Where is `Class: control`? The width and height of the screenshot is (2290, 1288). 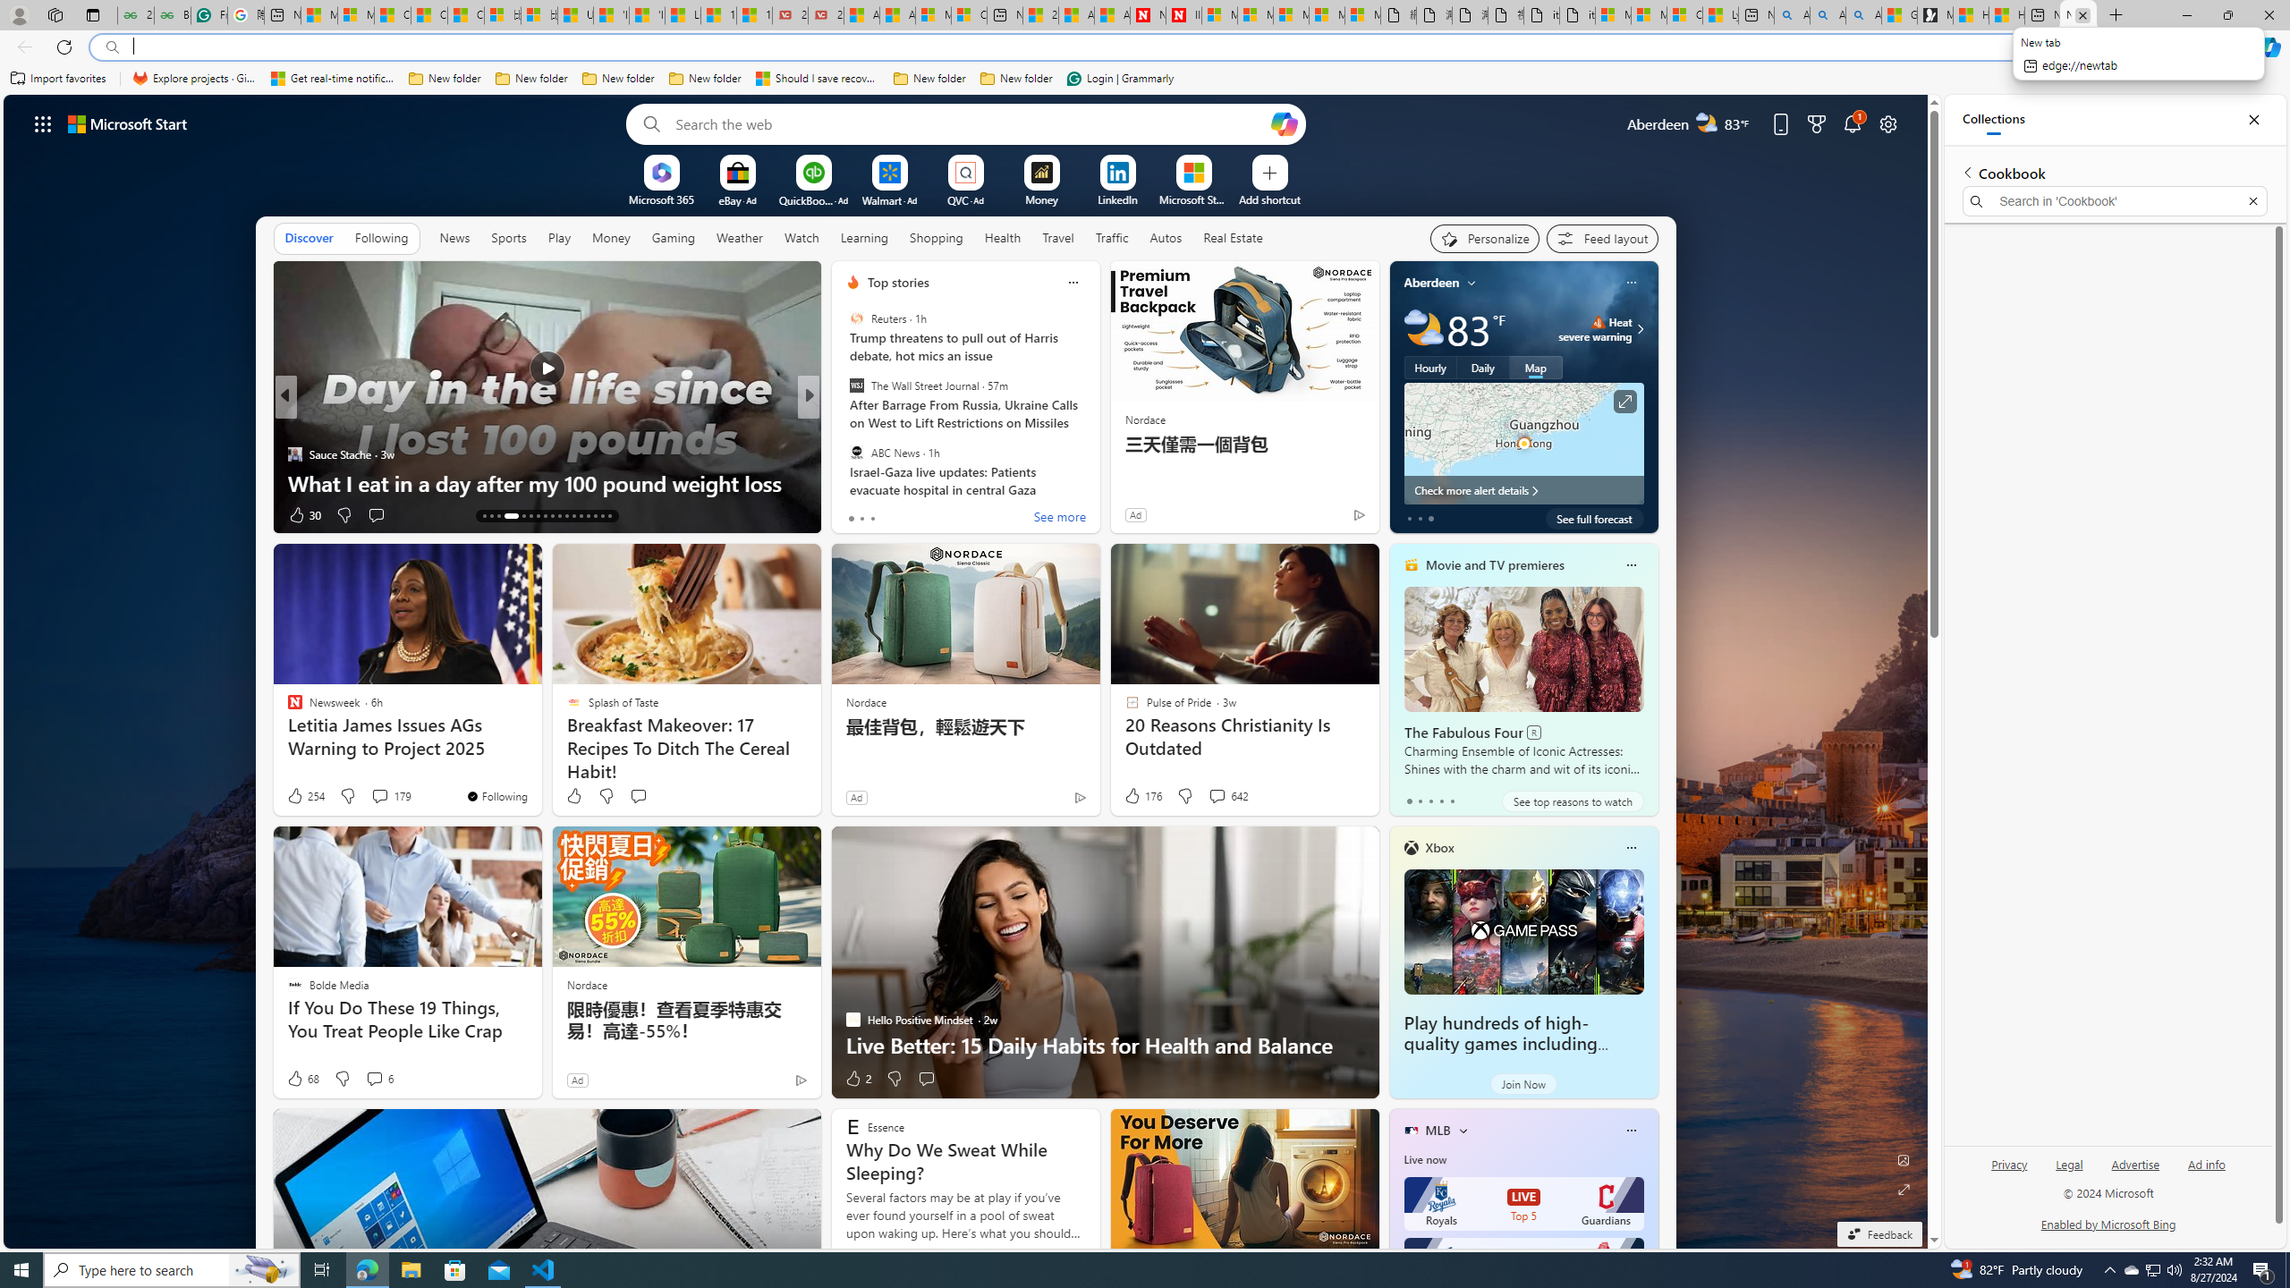 Class: control is located at coordinates (43, 123).